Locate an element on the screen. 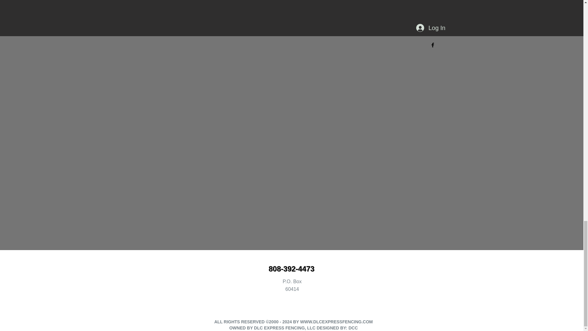 The width and height of the screenshot is (588, 331). WWW.DLCEXPRESSFENCING.COM is located at coordinates (336, 322).